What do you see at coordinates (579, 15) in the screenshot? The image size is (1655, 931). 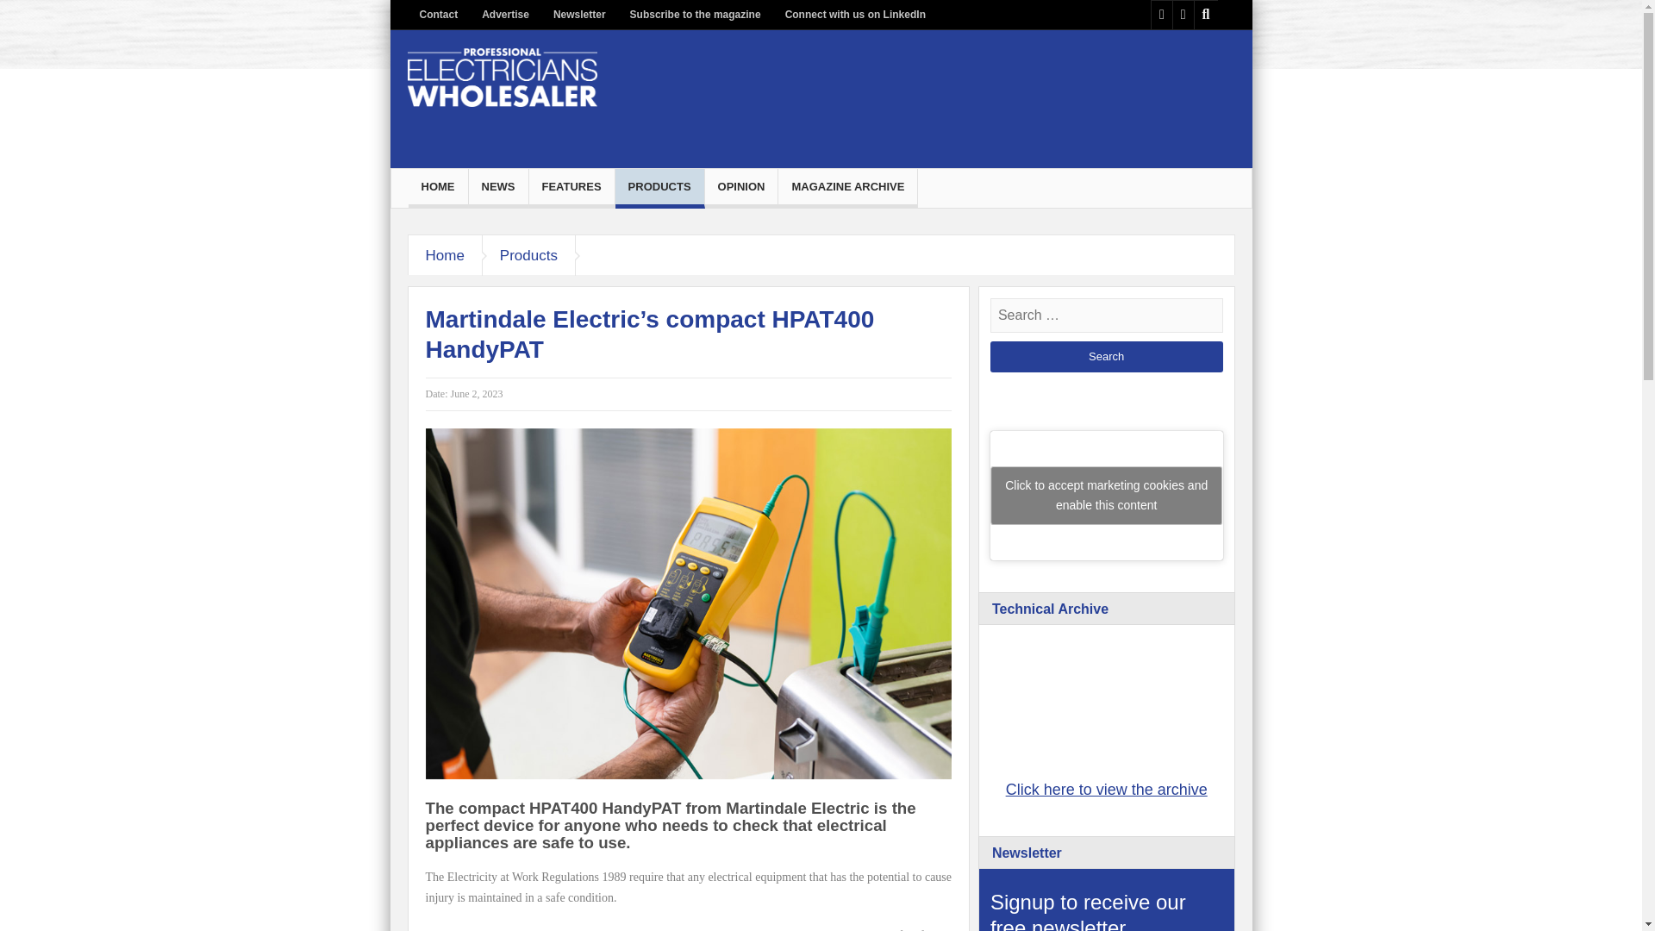 I see `Newsletter` at bounding box center [579, 15].